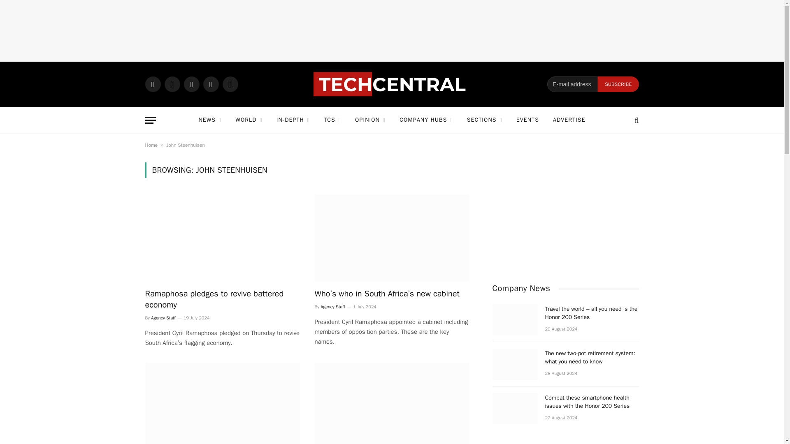  I want to click on Facebook, so click(172, 84).